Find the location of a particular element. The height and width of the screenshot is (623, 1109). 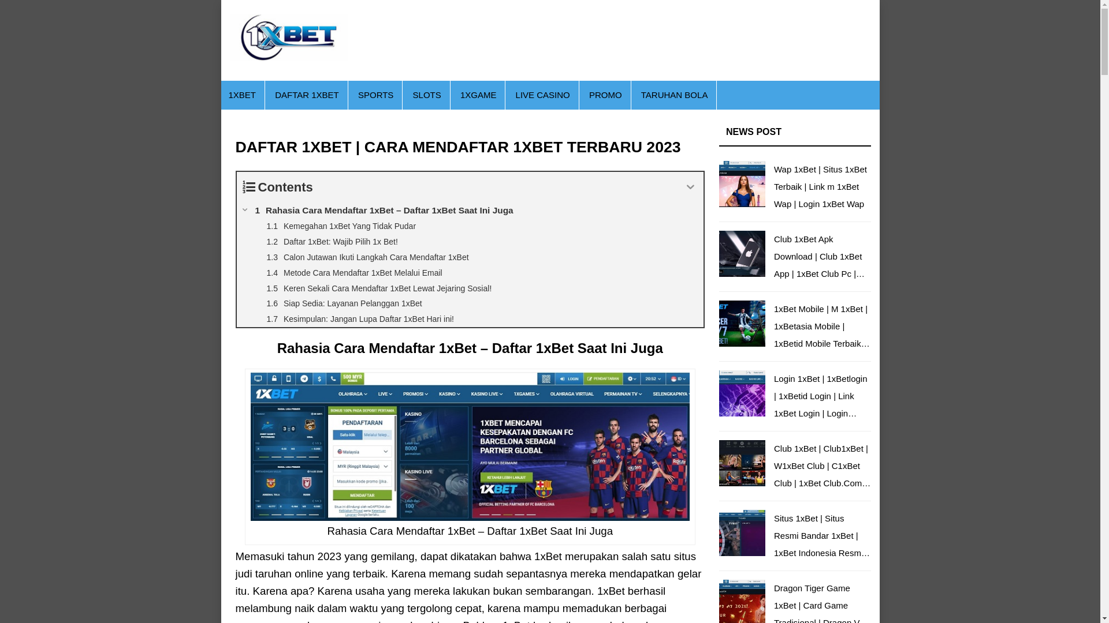

DAFTAR 1XBET is located at coordinates (307, 95).